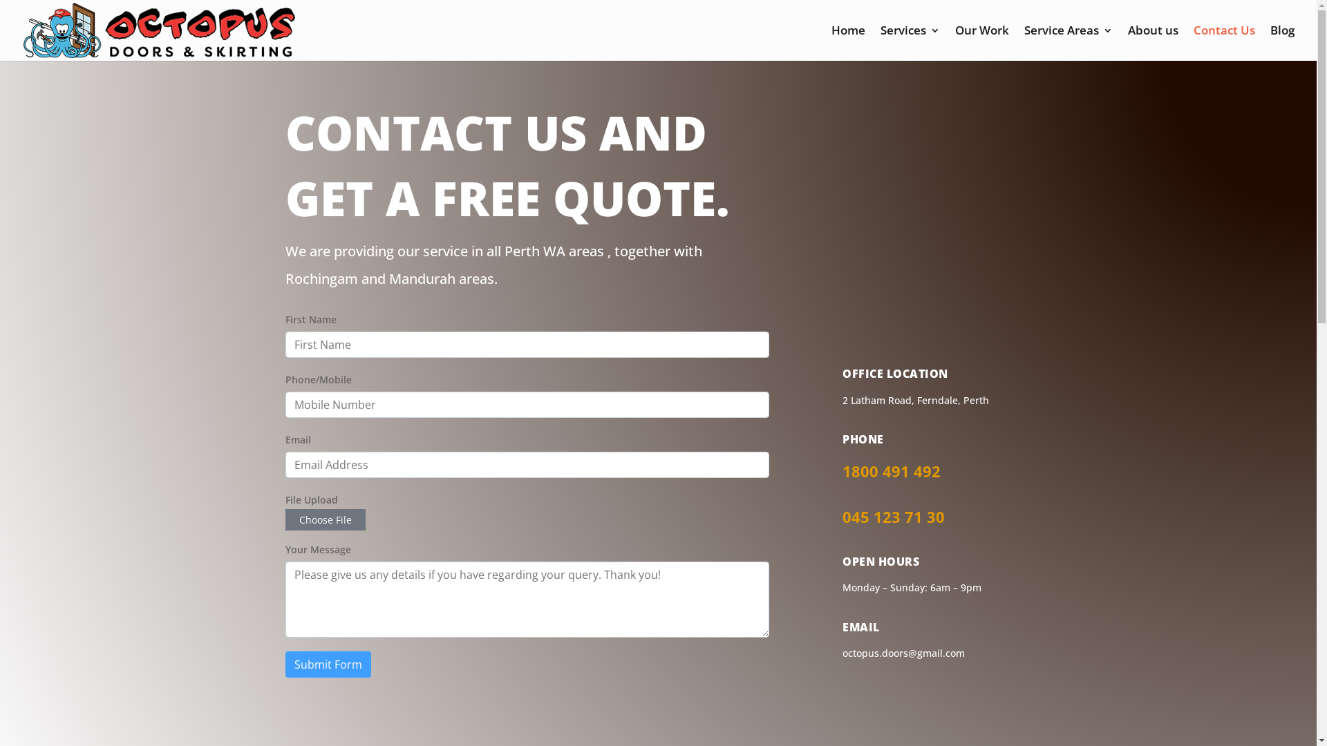  Describe the element at coordinates (1069, 43) in the screenshot. I see `Service Areas` at that location.